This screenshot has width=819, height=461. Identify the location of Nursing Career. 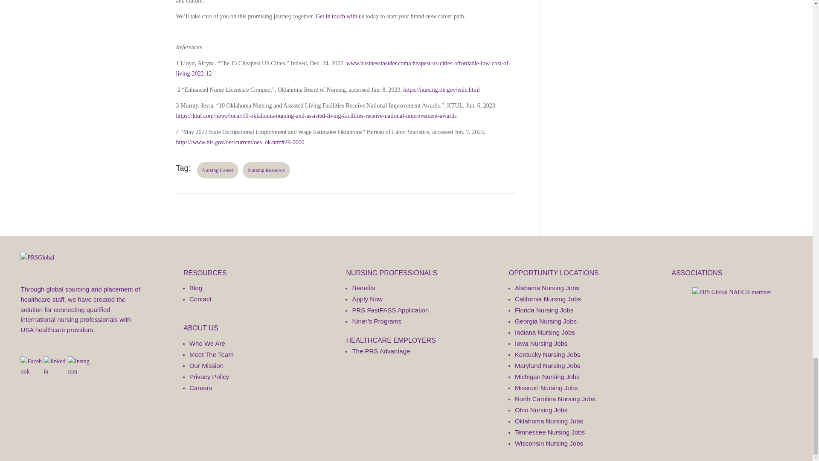
(218, 170).